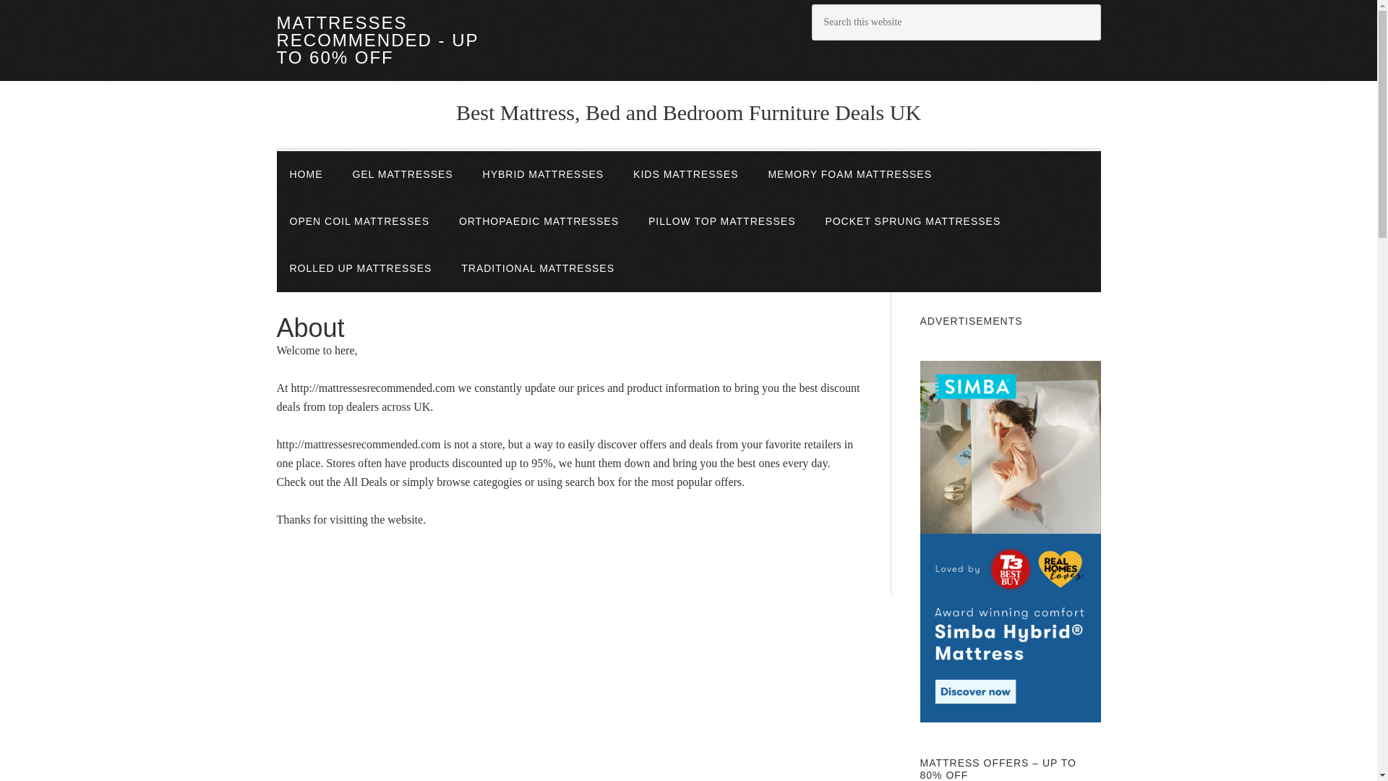 The height and width of the screenshot is (781, 1388). Describe the element at coordinates (722, 221) in the screenshot. I see `PILLOW TOP MATTRESSES` at that location.